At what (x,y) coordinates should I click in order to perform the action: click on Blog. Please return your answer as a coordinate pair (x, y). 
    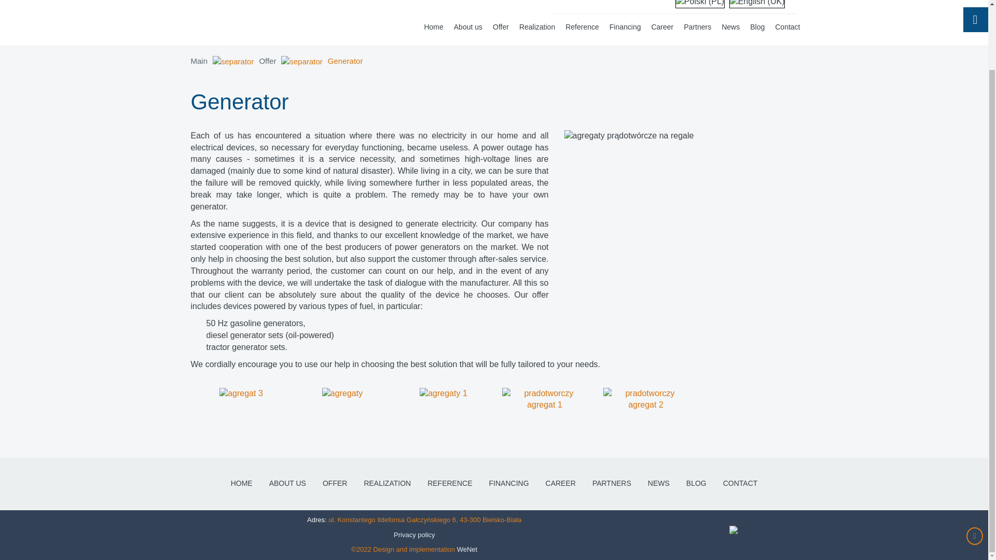
    Looking at the image, I should click on (757, 26).